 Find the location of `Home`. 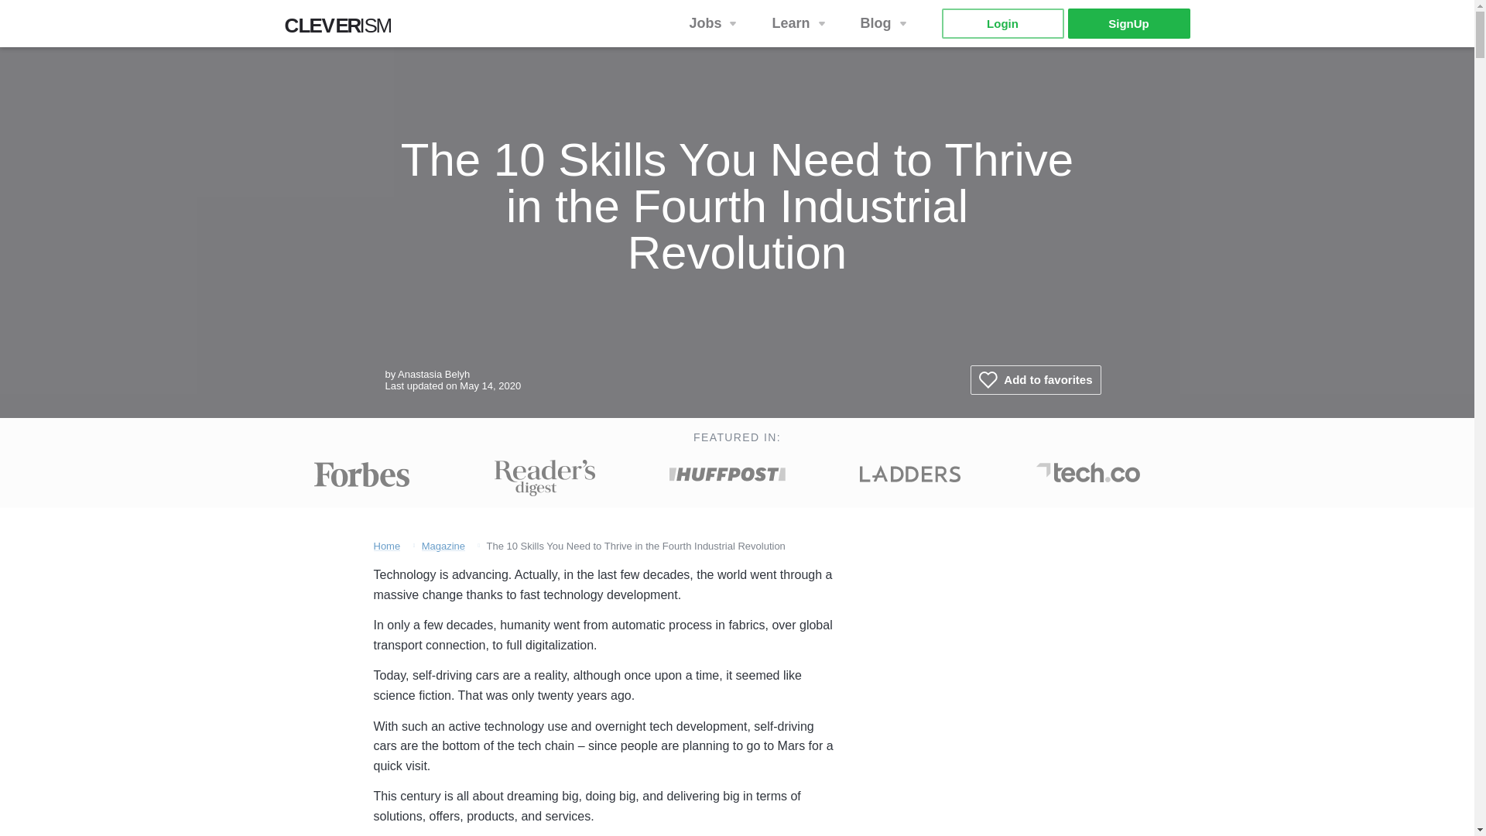

Home is located at coordinates (385, 545).